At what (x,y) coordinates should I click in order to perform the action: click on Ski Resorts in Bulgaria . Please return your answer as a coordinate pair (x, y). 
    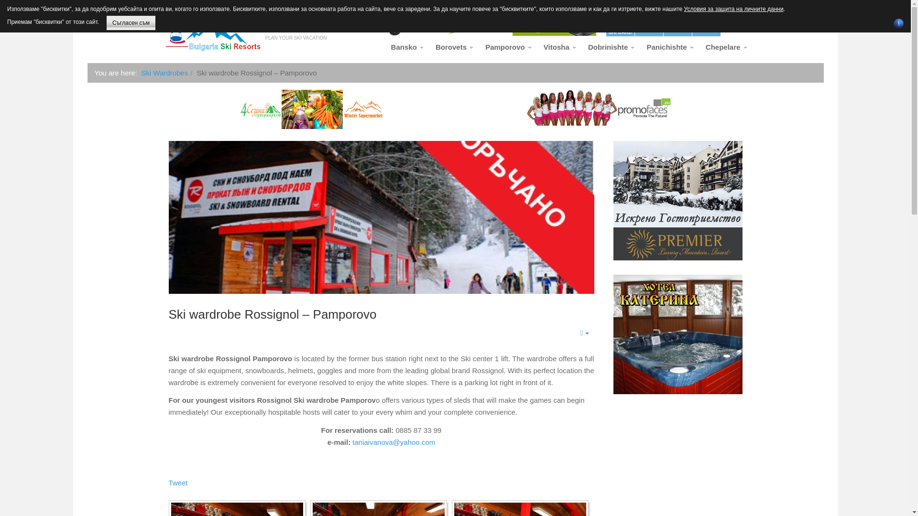
    Looking at the image, I should click on (237, 509).